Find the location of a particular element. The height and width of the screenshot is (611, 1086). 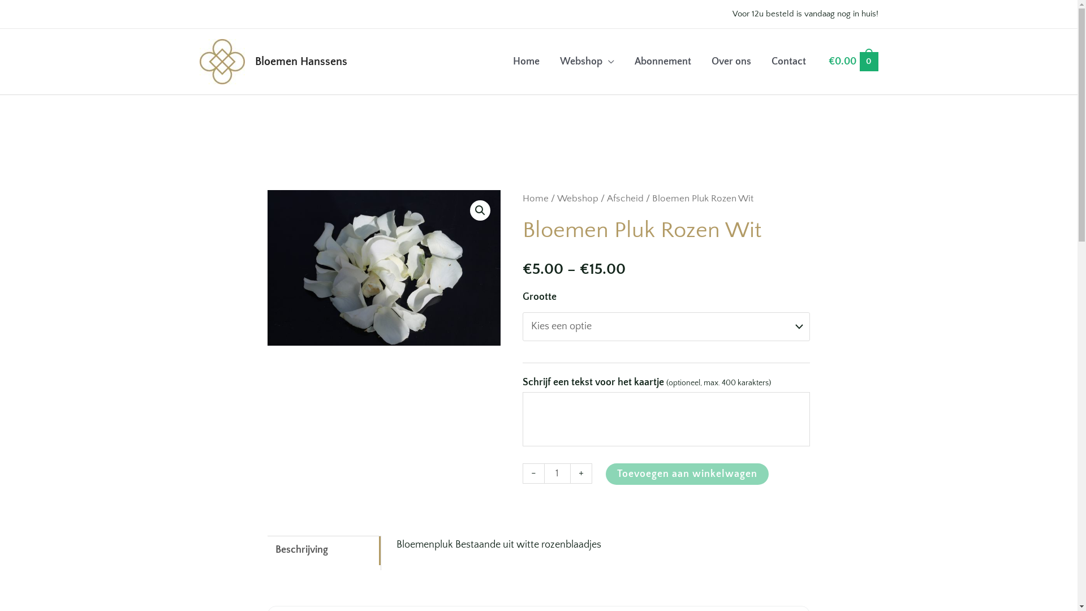

Contact is located at coordinates (788, 62).